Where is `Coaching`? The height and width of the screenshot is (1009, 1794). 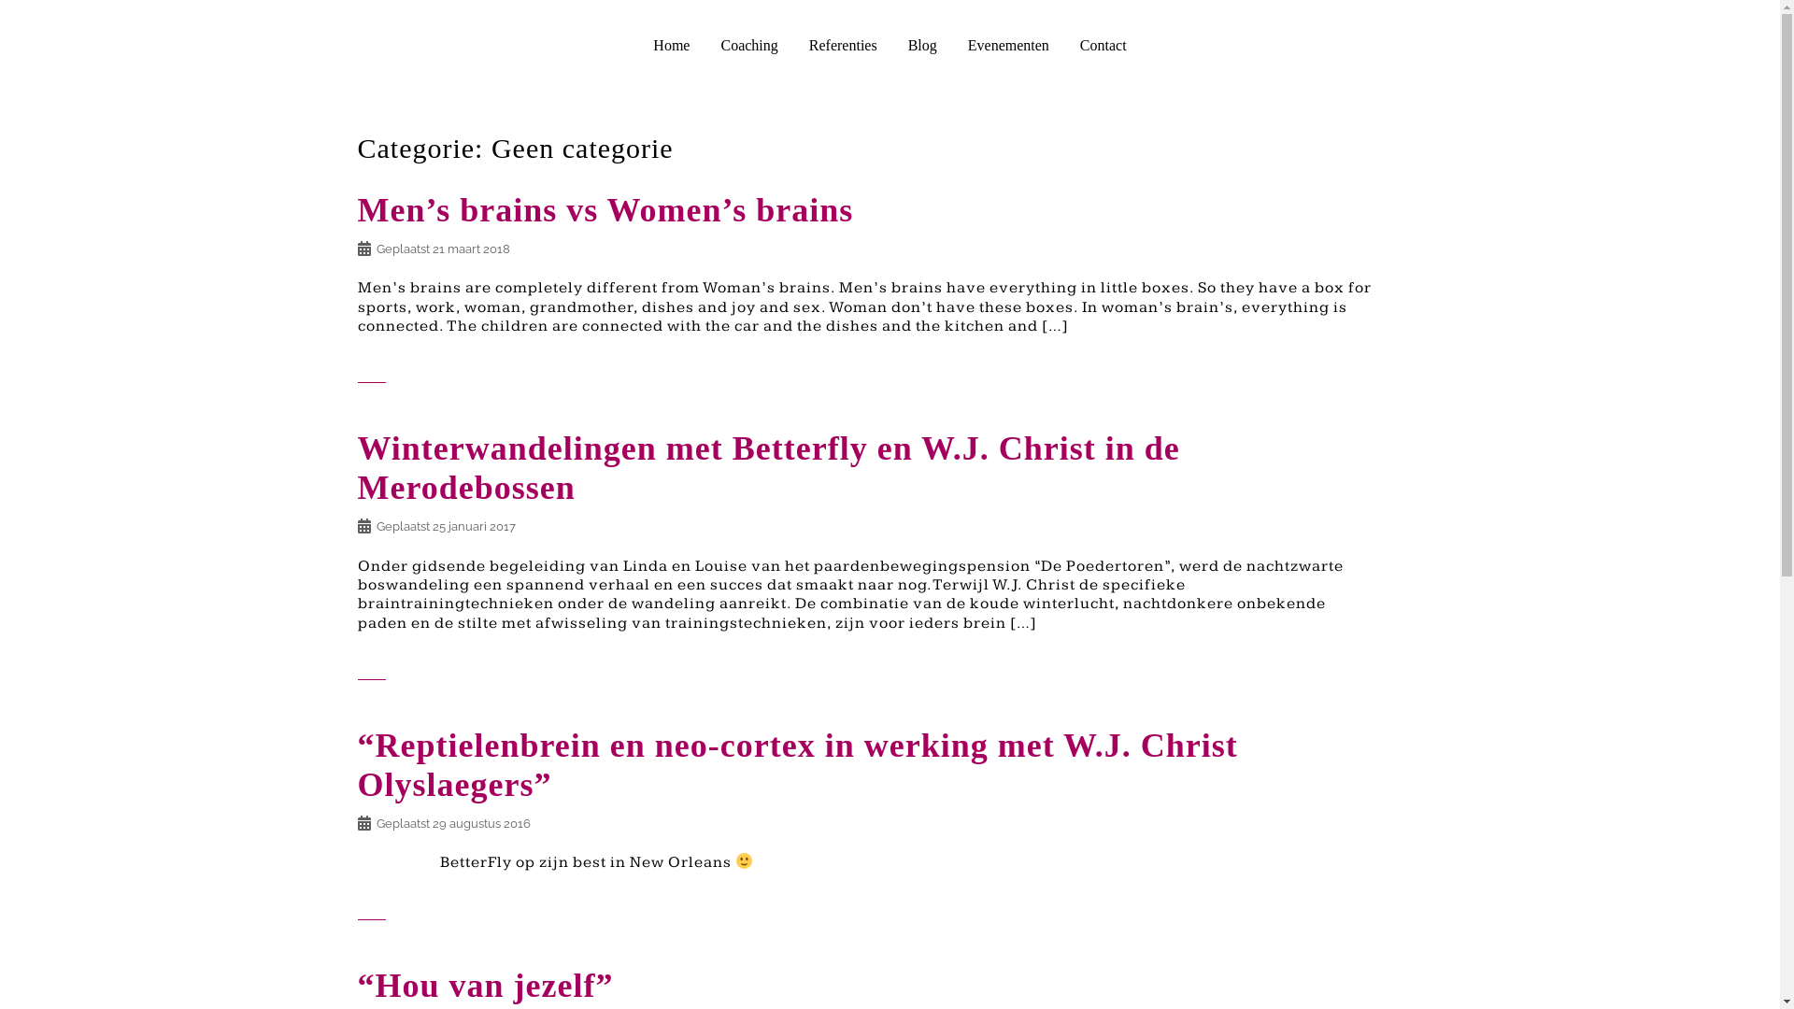
Coaching is located at coordinates (749, 45).